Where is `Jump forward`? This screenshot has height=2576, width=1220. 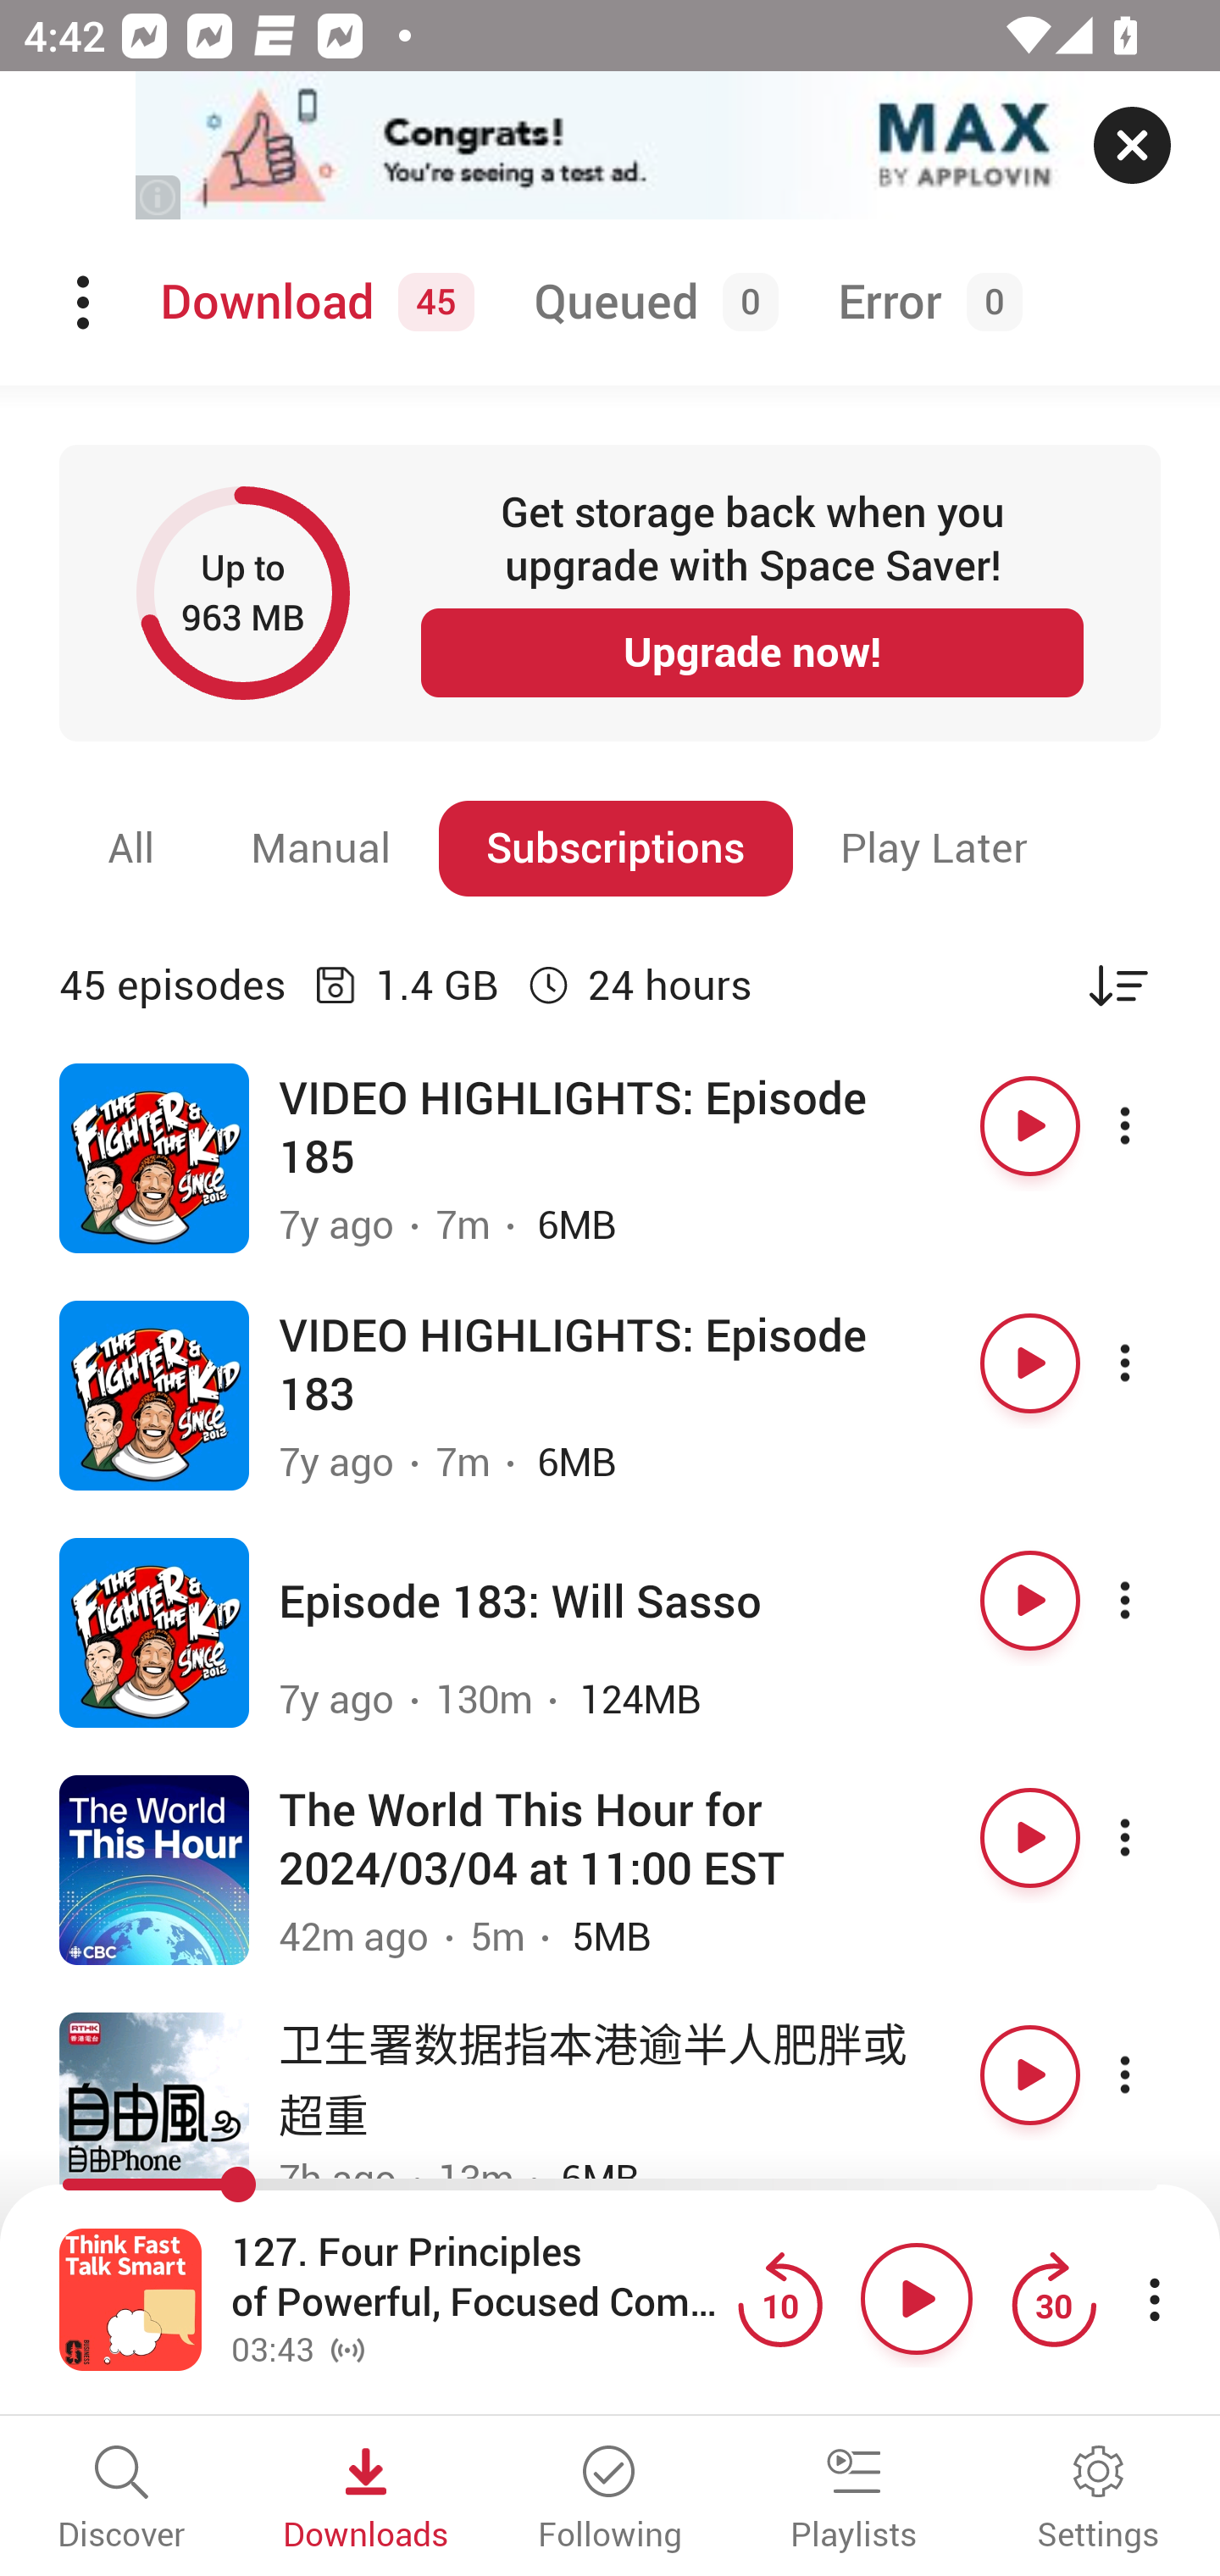
Jump forward is located at coordinates (1053, 2298).